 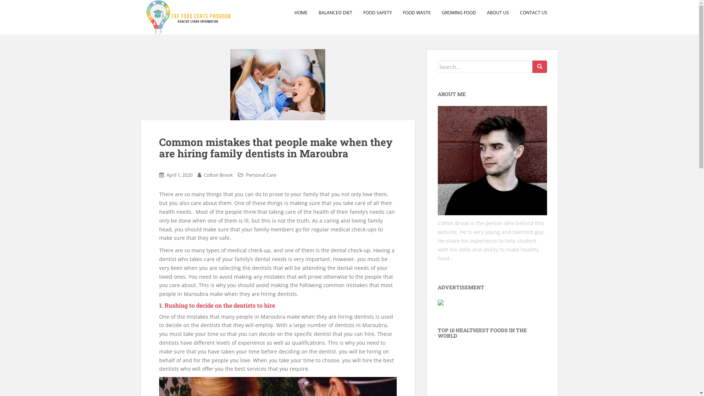 What do you see at coordinates (458, 13) in the screenshot?
I see `GROWING FOOD` at bounding box center [458, 13].